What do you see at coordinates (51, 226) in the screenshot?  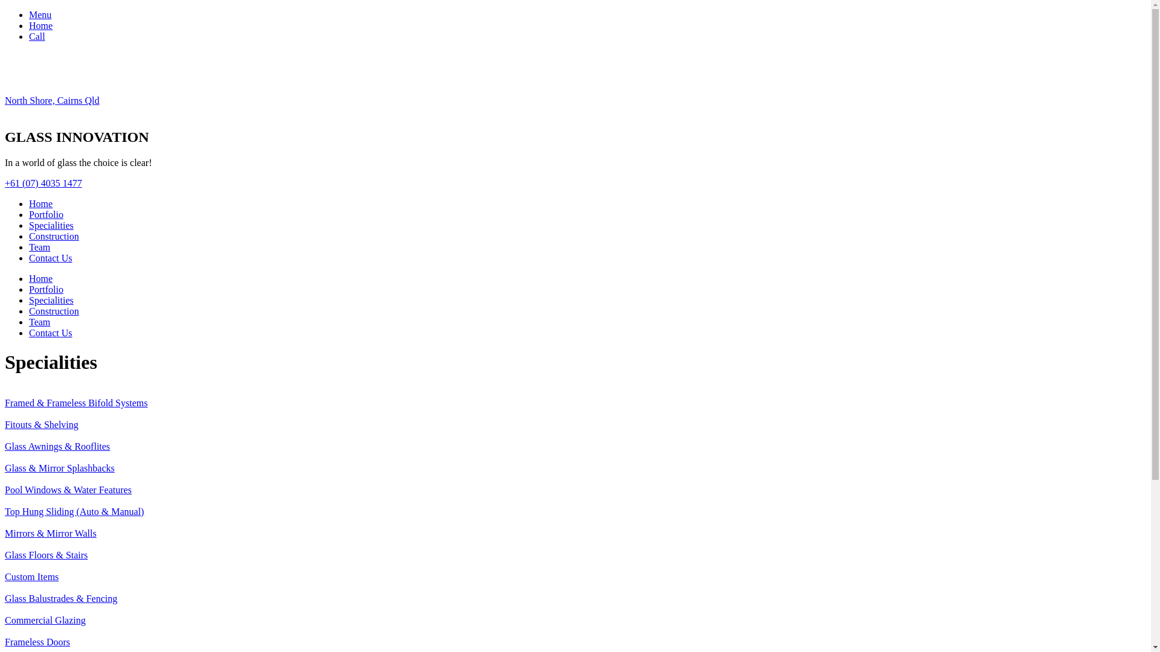 I see `Specialities` at bounding box center [51, 226].